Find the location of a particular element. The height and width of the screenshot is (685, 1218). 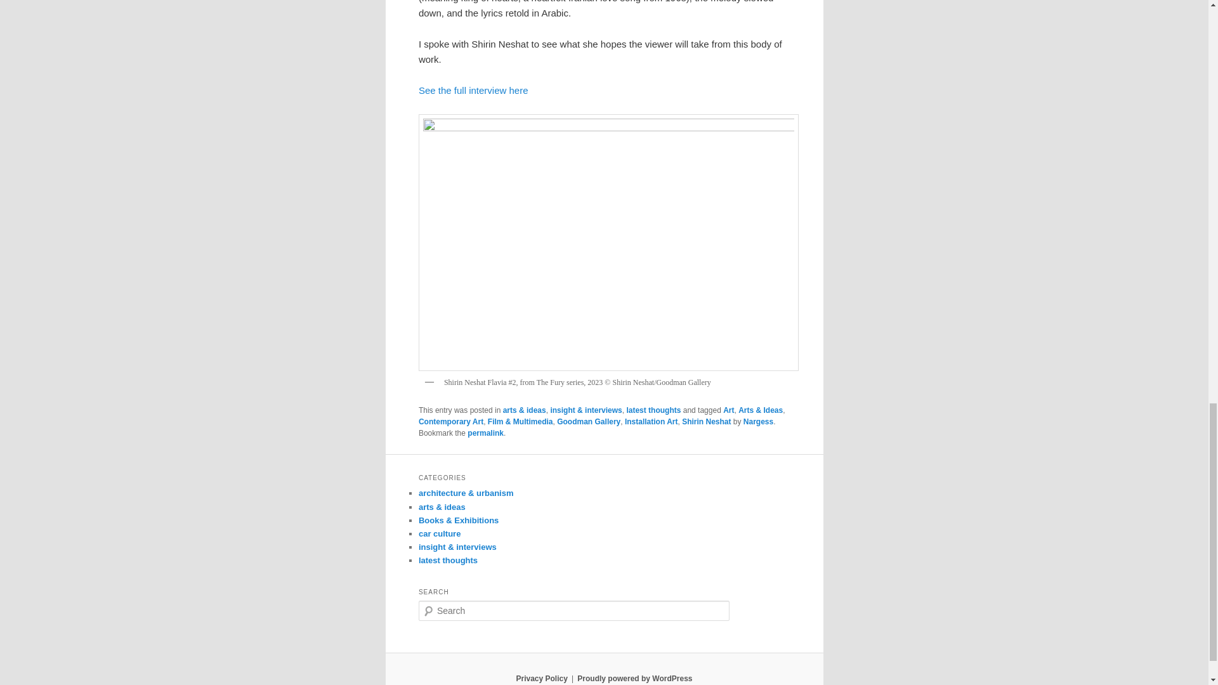

Goodman Gallery is located at coordinates (588, 421).